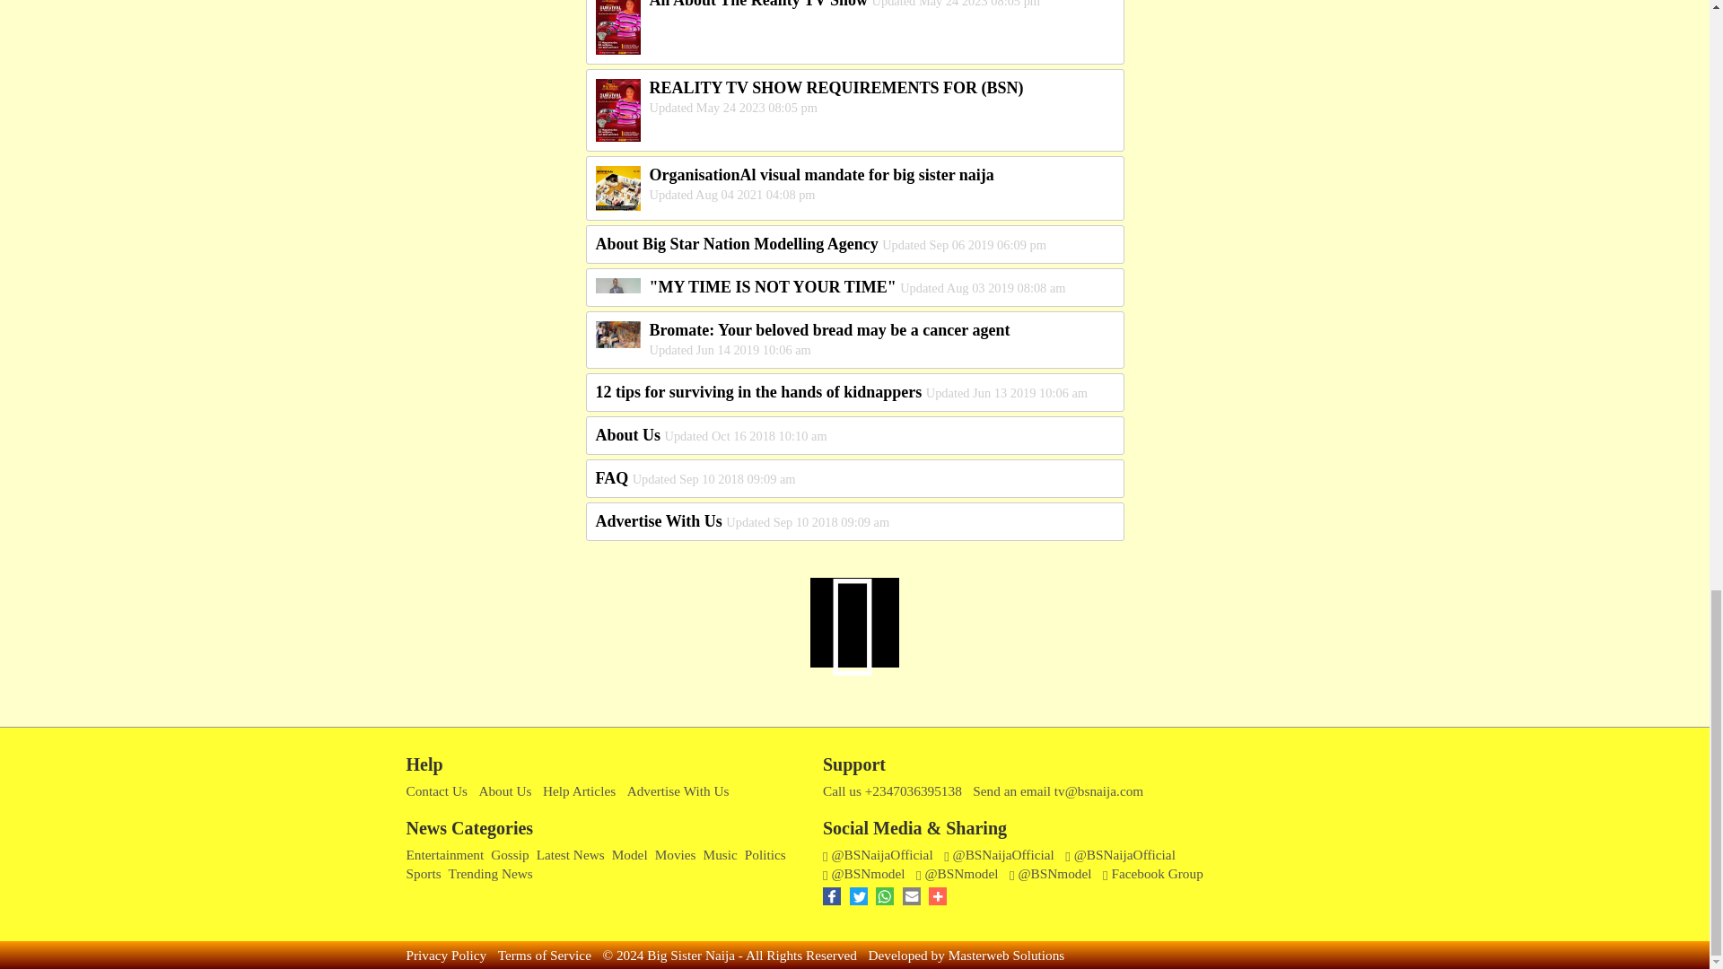  I want to click on Contact Us, so click(436, 791).